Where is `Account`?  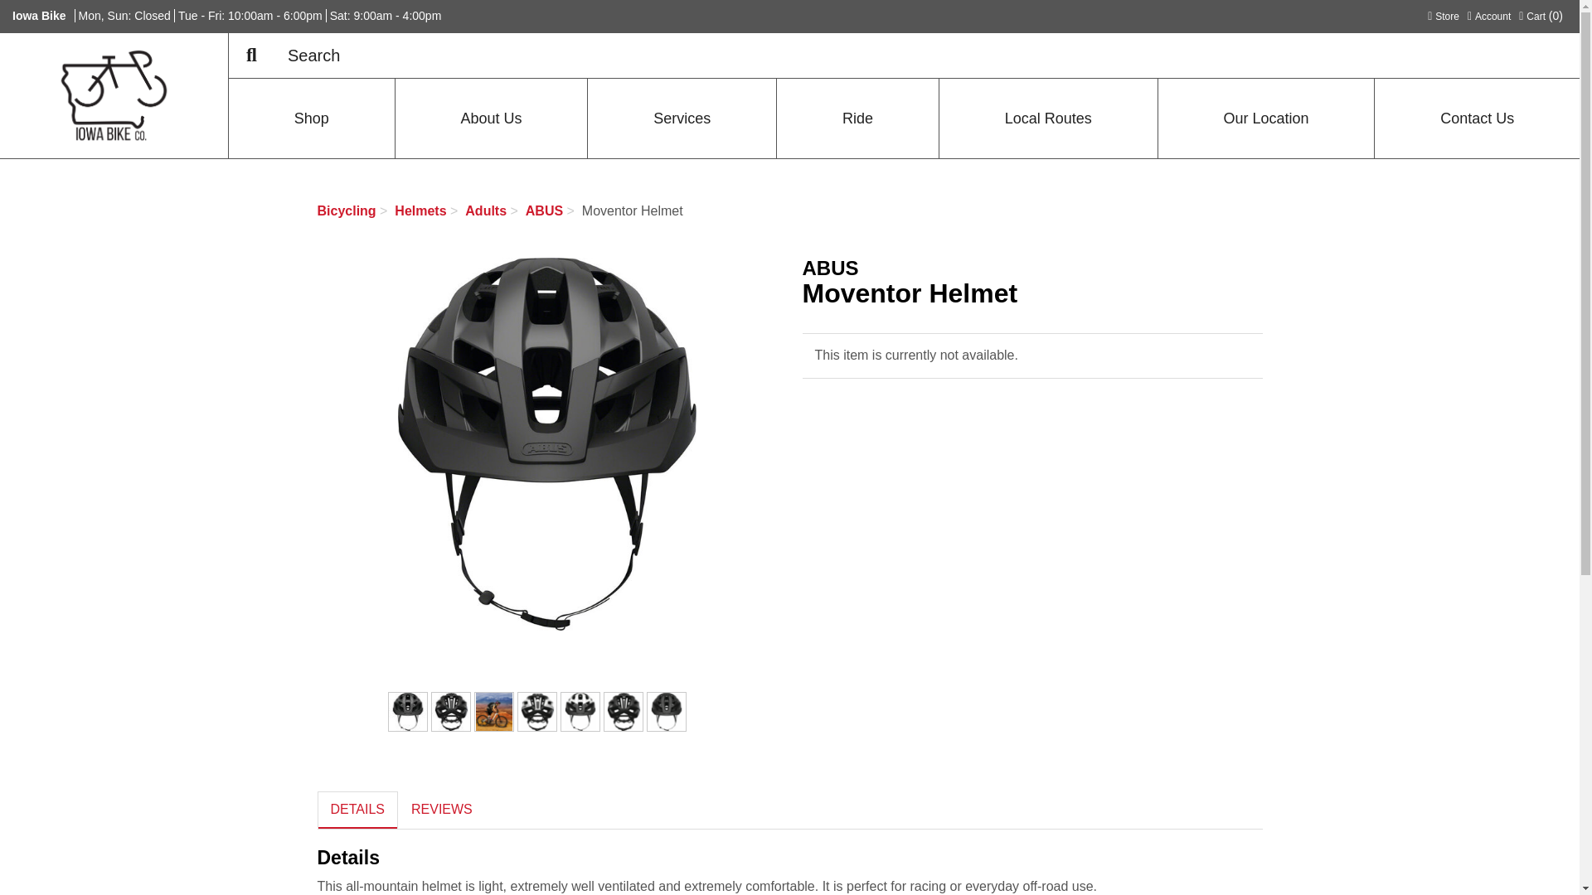
Account is located at coordinates (312, 119).